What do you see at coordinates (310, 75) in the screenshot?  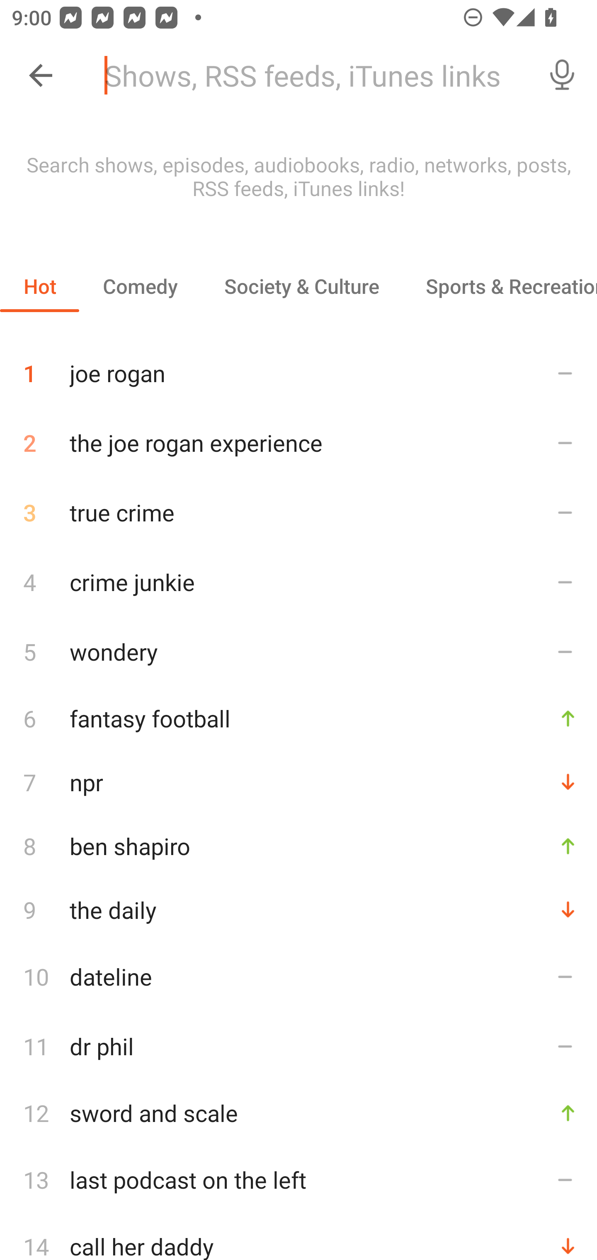 I see `Shows, RSS feeds, iTunes links` at bounding box center [310, 75].